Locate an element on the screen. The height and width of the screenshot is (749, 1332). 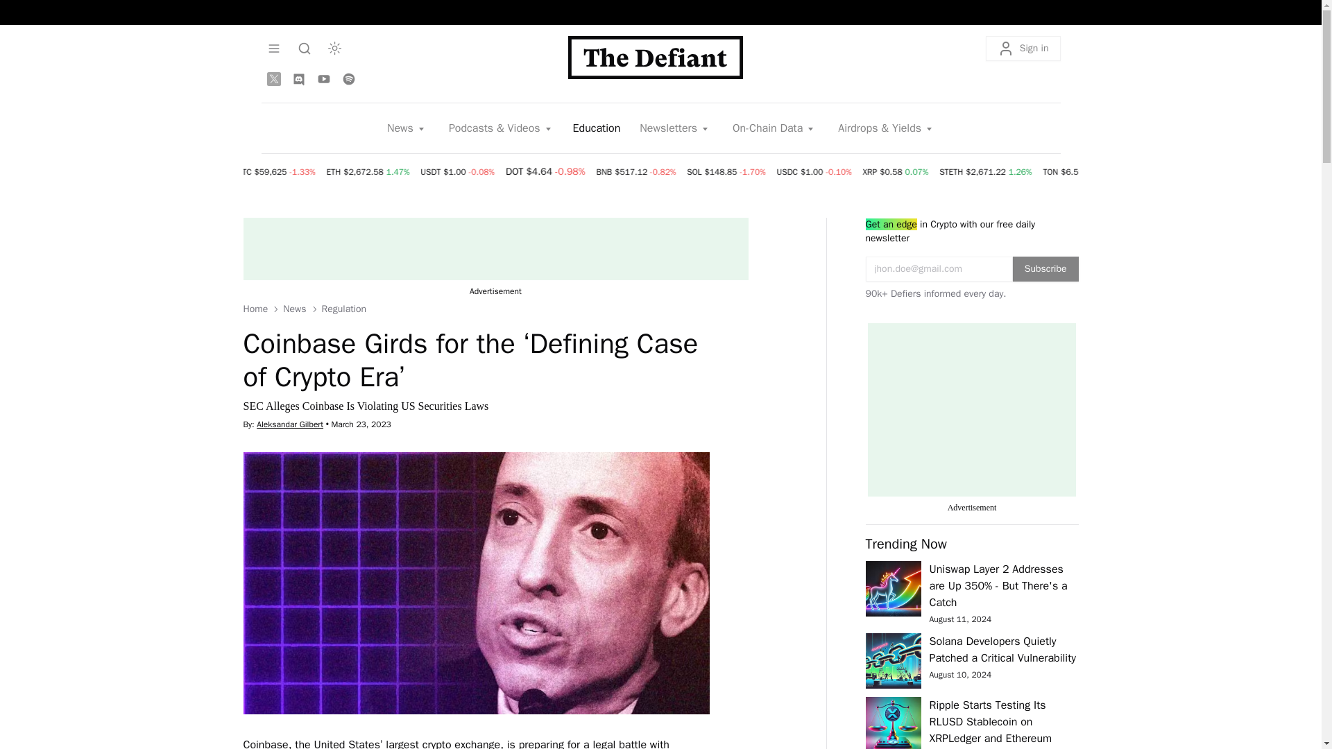
YouTube is located at coordinates (323, 79).